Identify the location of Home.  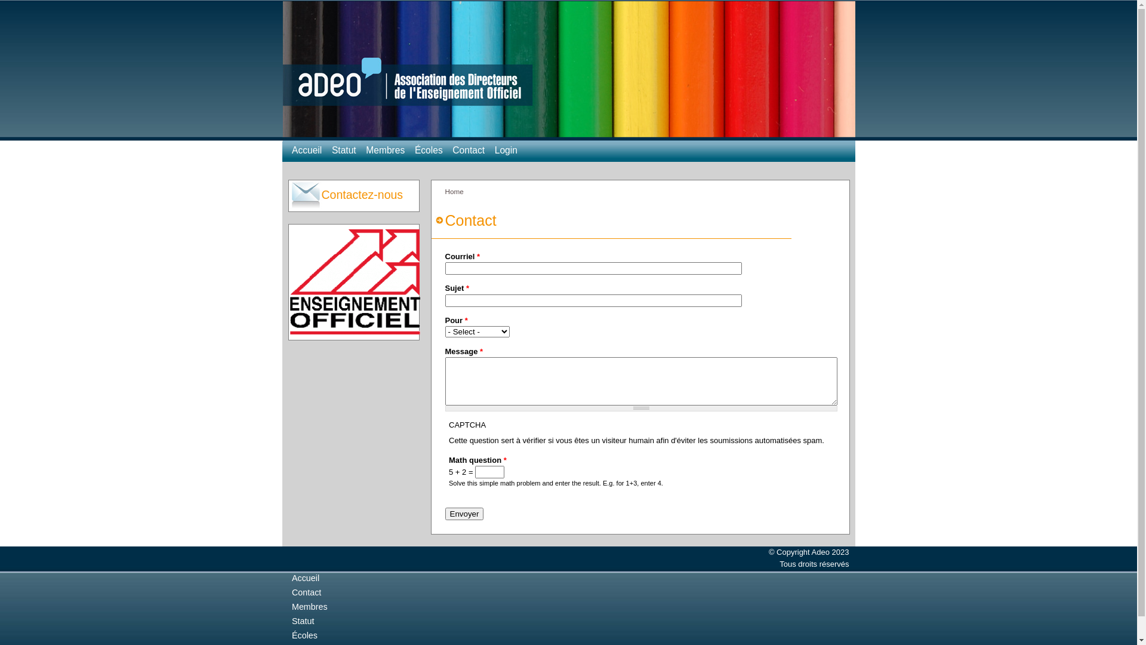
(568, 72).